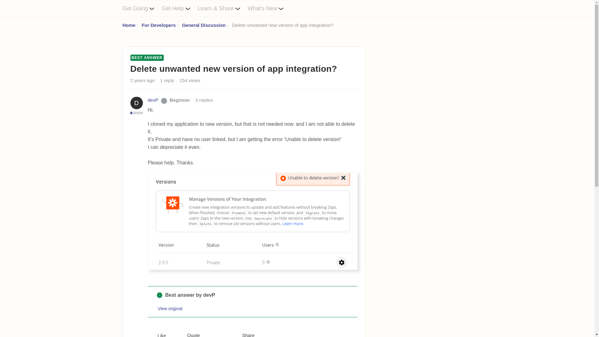 This screenshot has height=337, width=599. What do you see at coordinates (153, 100) in the screenshot?
I see `devP` at bounding box center [153, 100].